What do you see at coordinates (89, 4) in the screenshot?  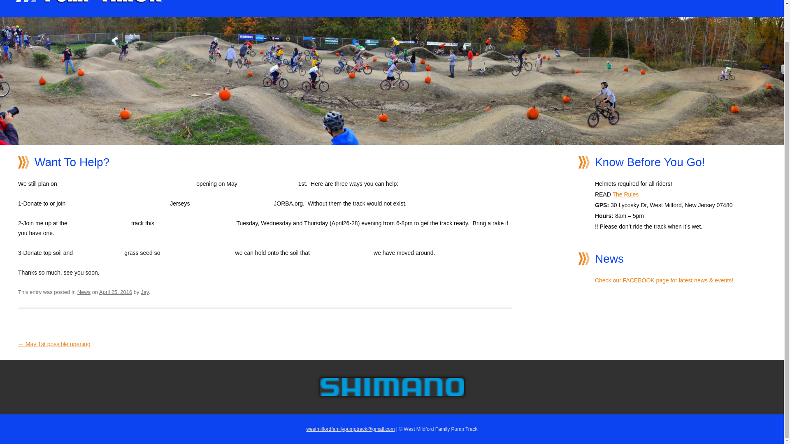 I see `West Mildford Family Pump Track` at bounding box center [89, 4].